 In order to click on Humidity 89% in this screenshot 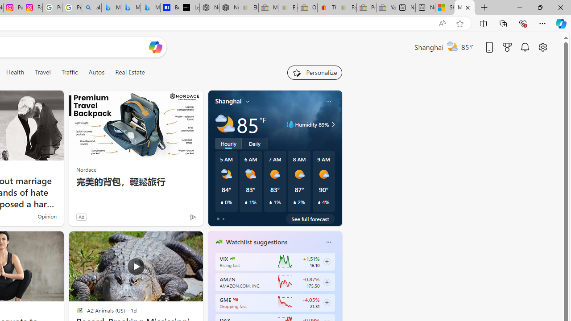, I will do `click(332, 124)`.